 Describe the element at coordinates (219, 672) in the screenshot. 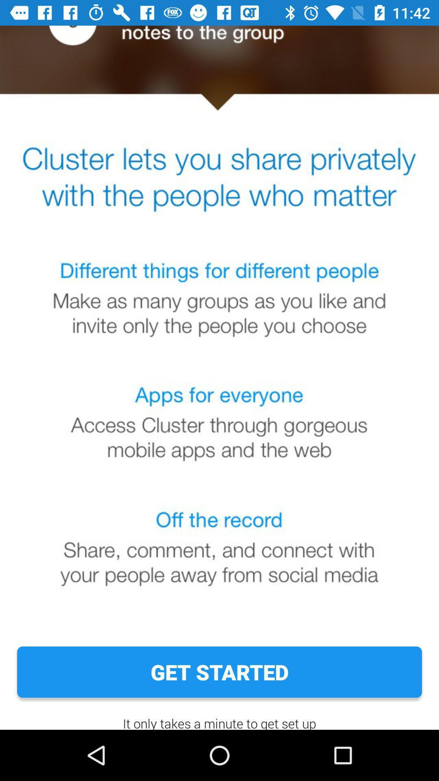

I see `tap get started item` at that location.